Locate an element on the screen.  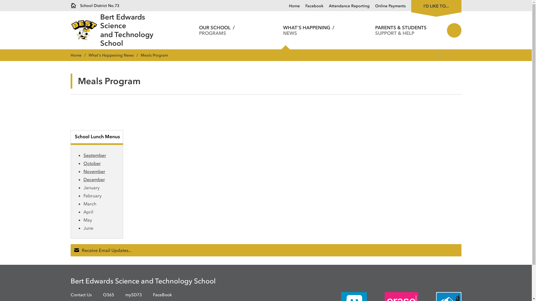
December is located at coordinates (94, 179).